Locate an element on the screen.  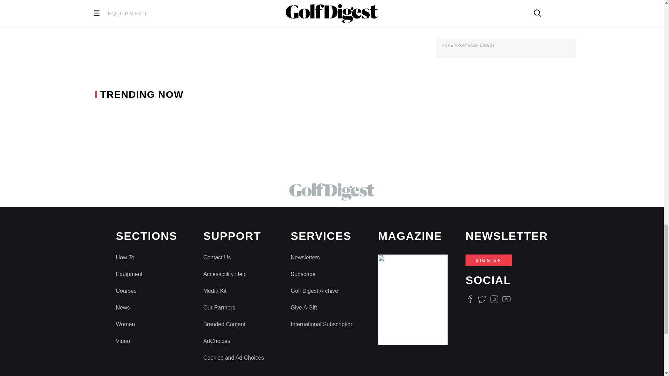
Share on Facebook is located at coordinates (199, 17).